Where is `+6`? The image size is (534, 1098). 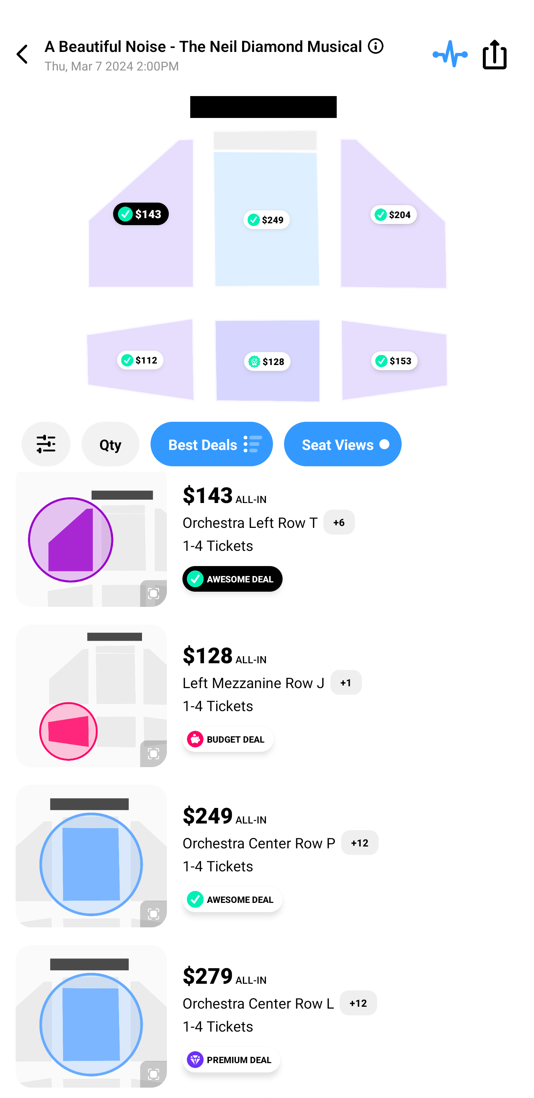
+6 is located at coordinates (339, 522).